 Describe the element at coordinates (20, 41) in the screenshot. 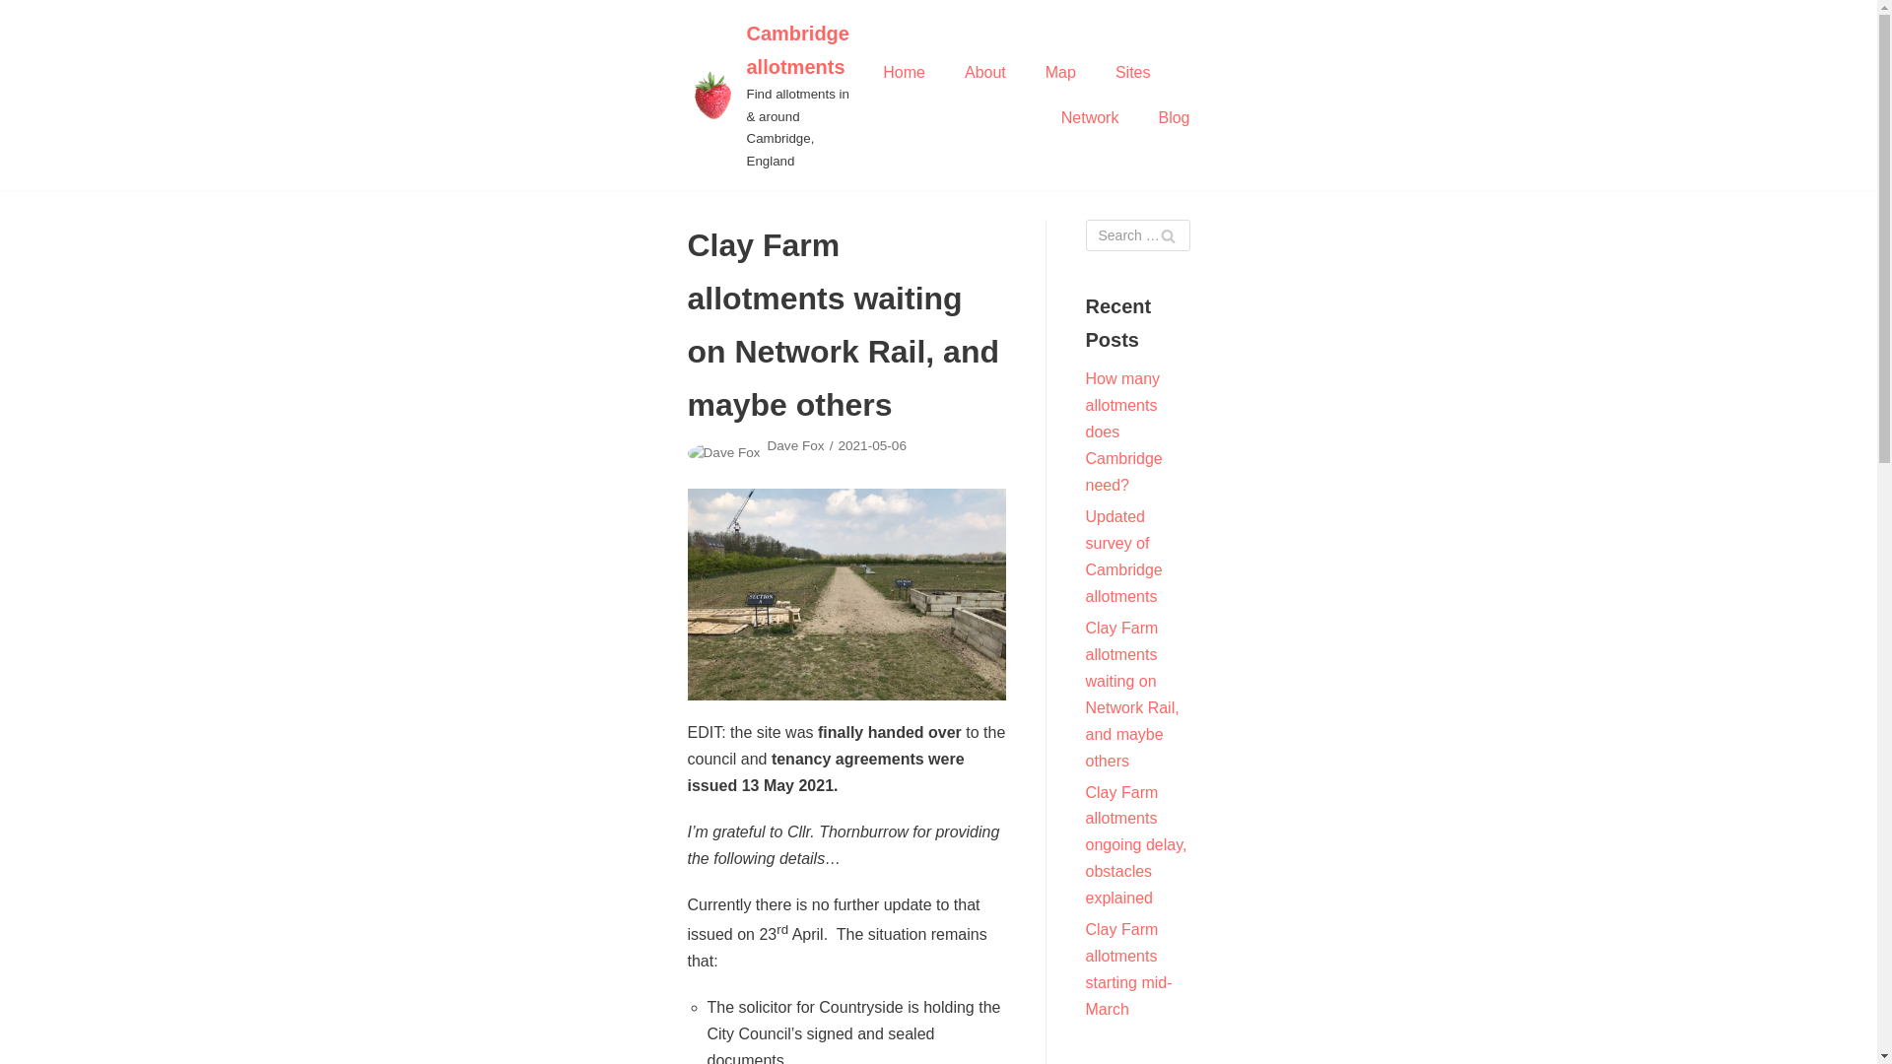

I see `Skip to content` at that location.